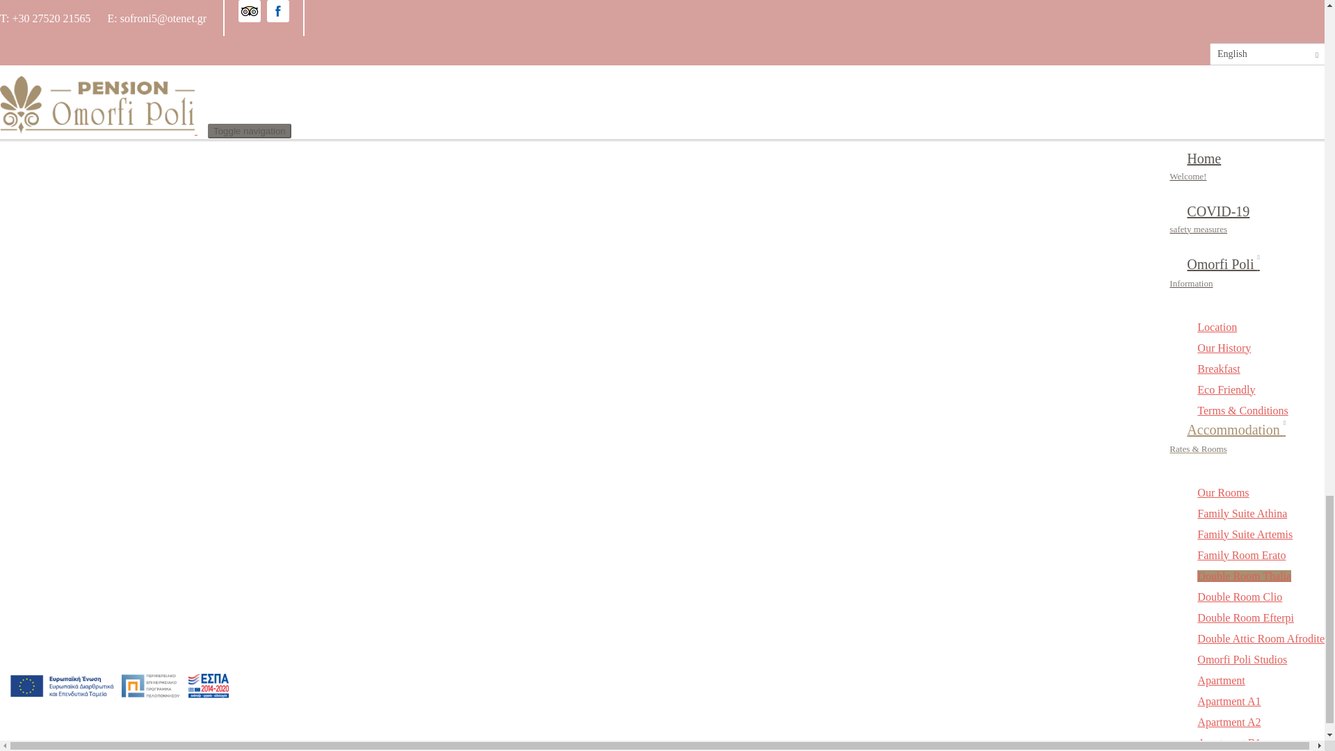 The width and height of the screenshot is (1335, 751). I want to click on Information, so click(56, 106).